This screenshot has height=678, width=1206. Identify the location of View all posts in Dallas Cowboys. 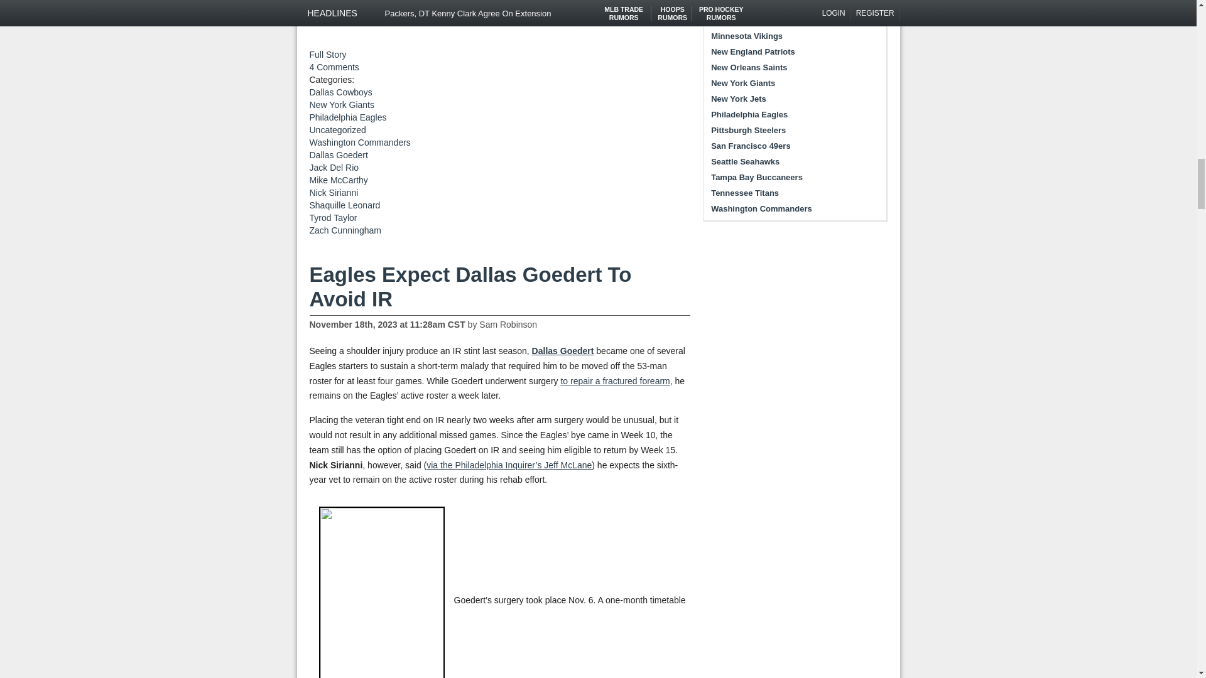
(340, 92).